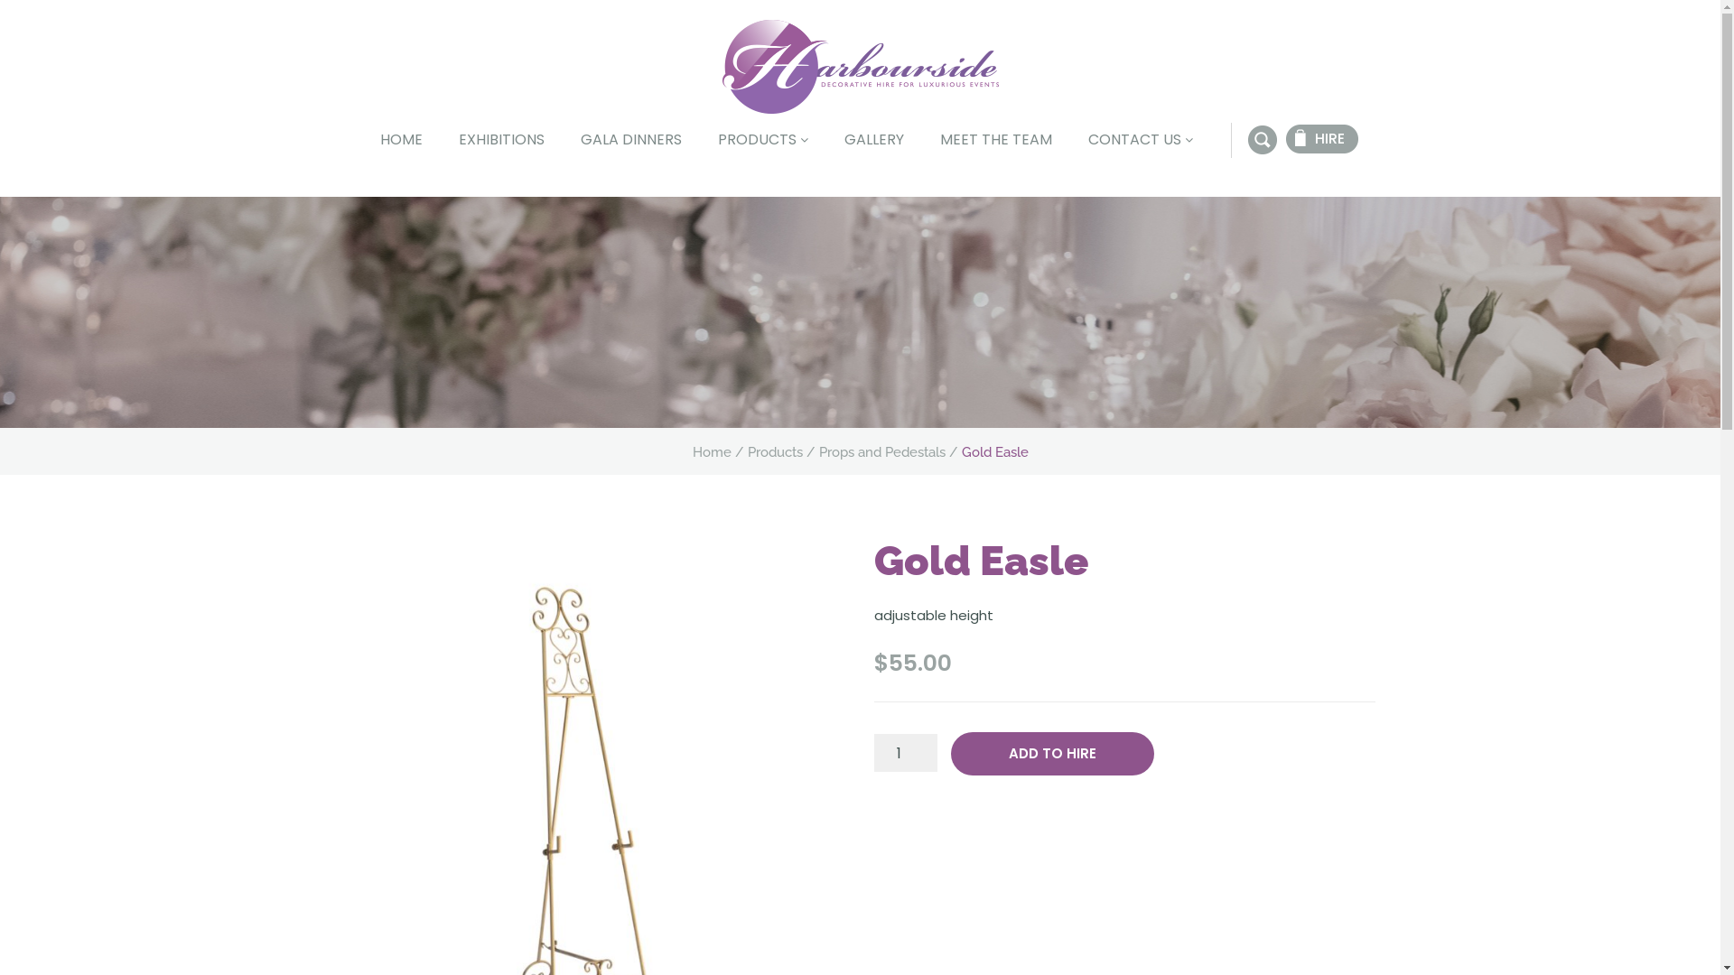 The width and height of the screenshot is (1734, 975). What do you see at coordinates (1053, 754) in the screenshot?
I see `ADD TO HIRE` at bounding box center [1053, 754].